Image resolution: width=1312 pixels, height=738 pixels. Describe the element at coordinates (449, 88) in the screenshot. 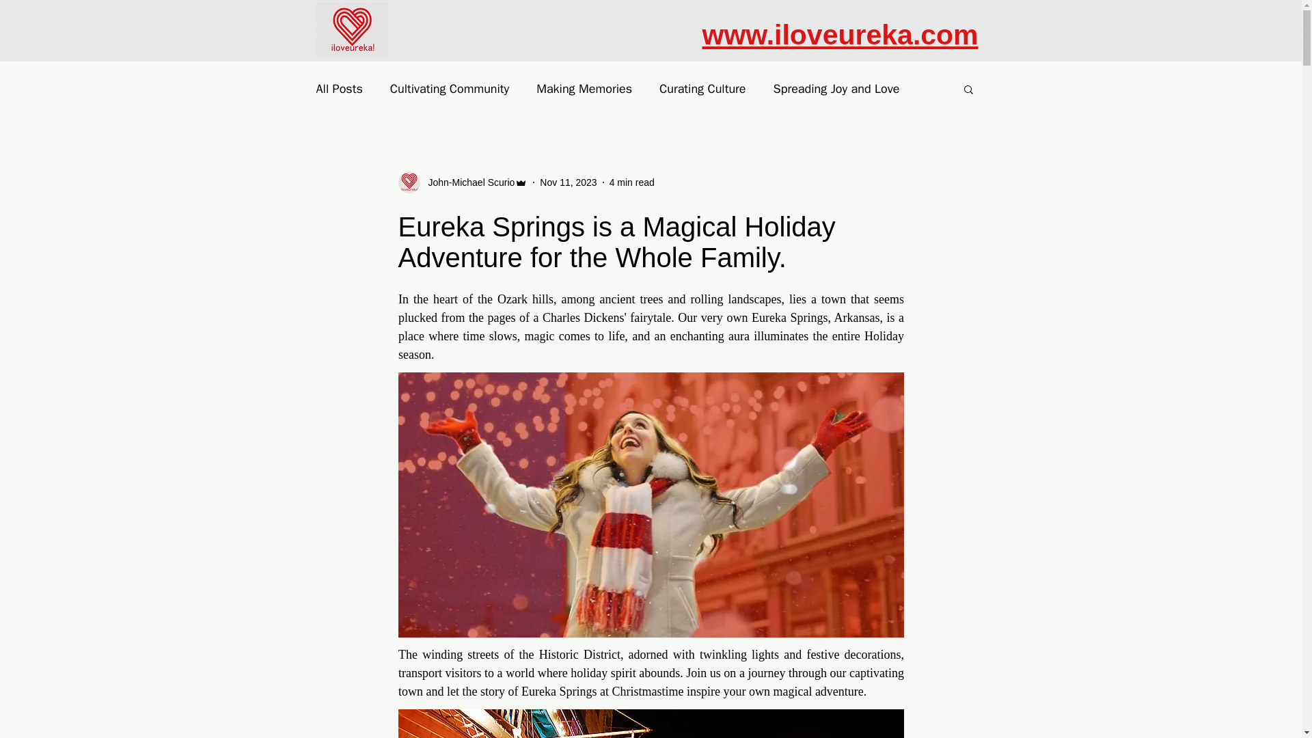

I see `Cultivating Community` at that location.